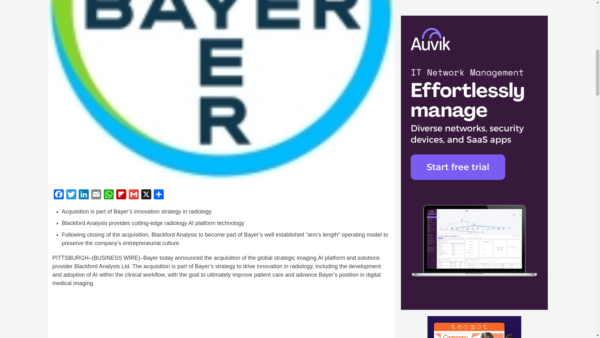  I want to click on Twitter, so click(71, 195).